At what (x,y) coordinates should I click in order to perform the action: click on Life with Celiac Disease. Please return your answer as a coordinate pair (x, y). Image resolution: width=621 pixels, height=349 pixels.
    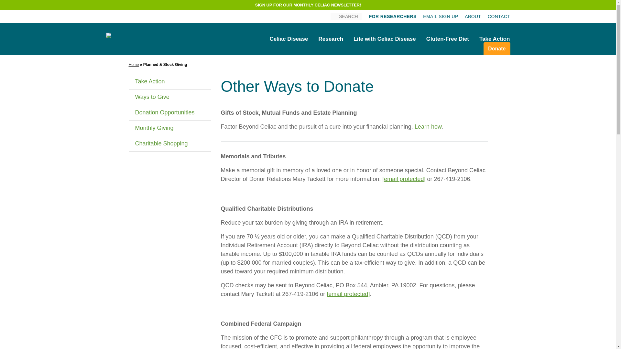
    Looking at the image, I should click on (385, 39).